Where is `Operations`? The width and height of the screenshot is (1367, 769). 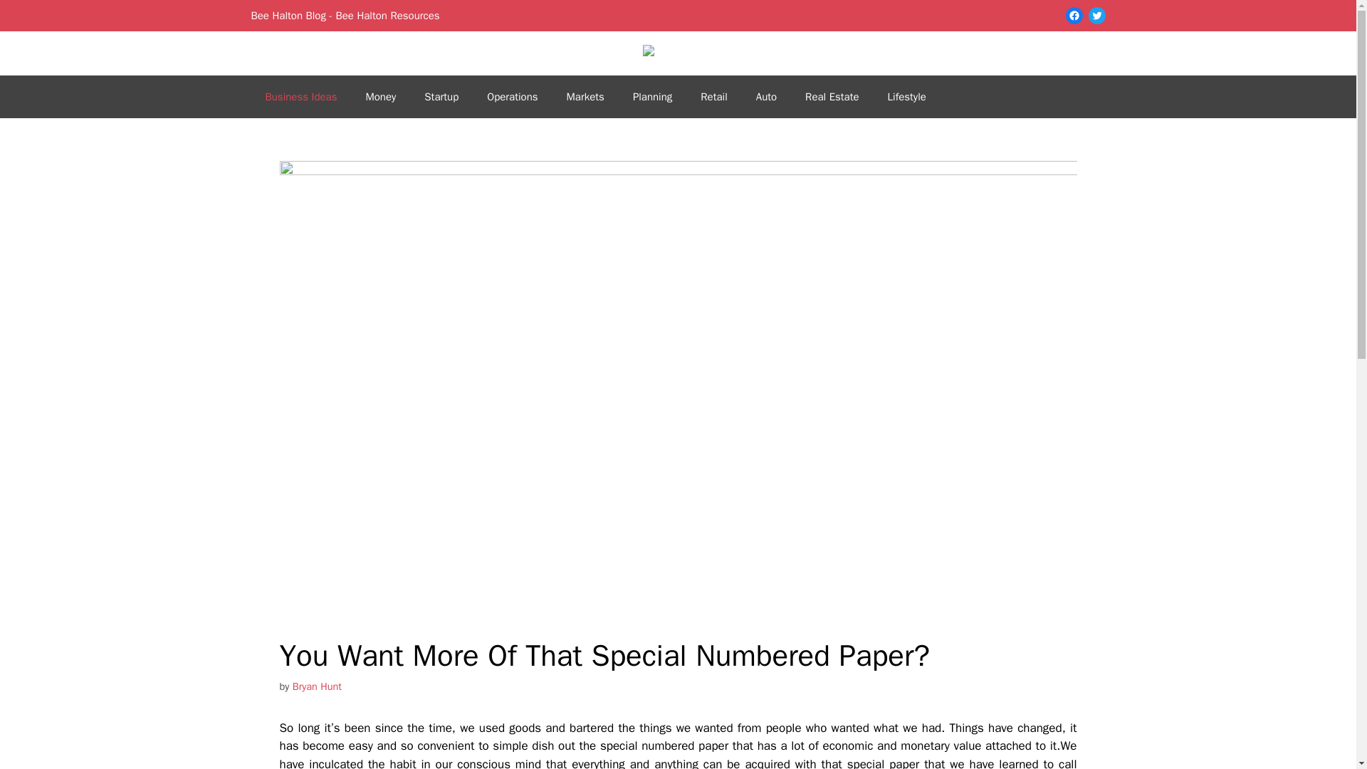
Operations is located at coordinates (513, 97).